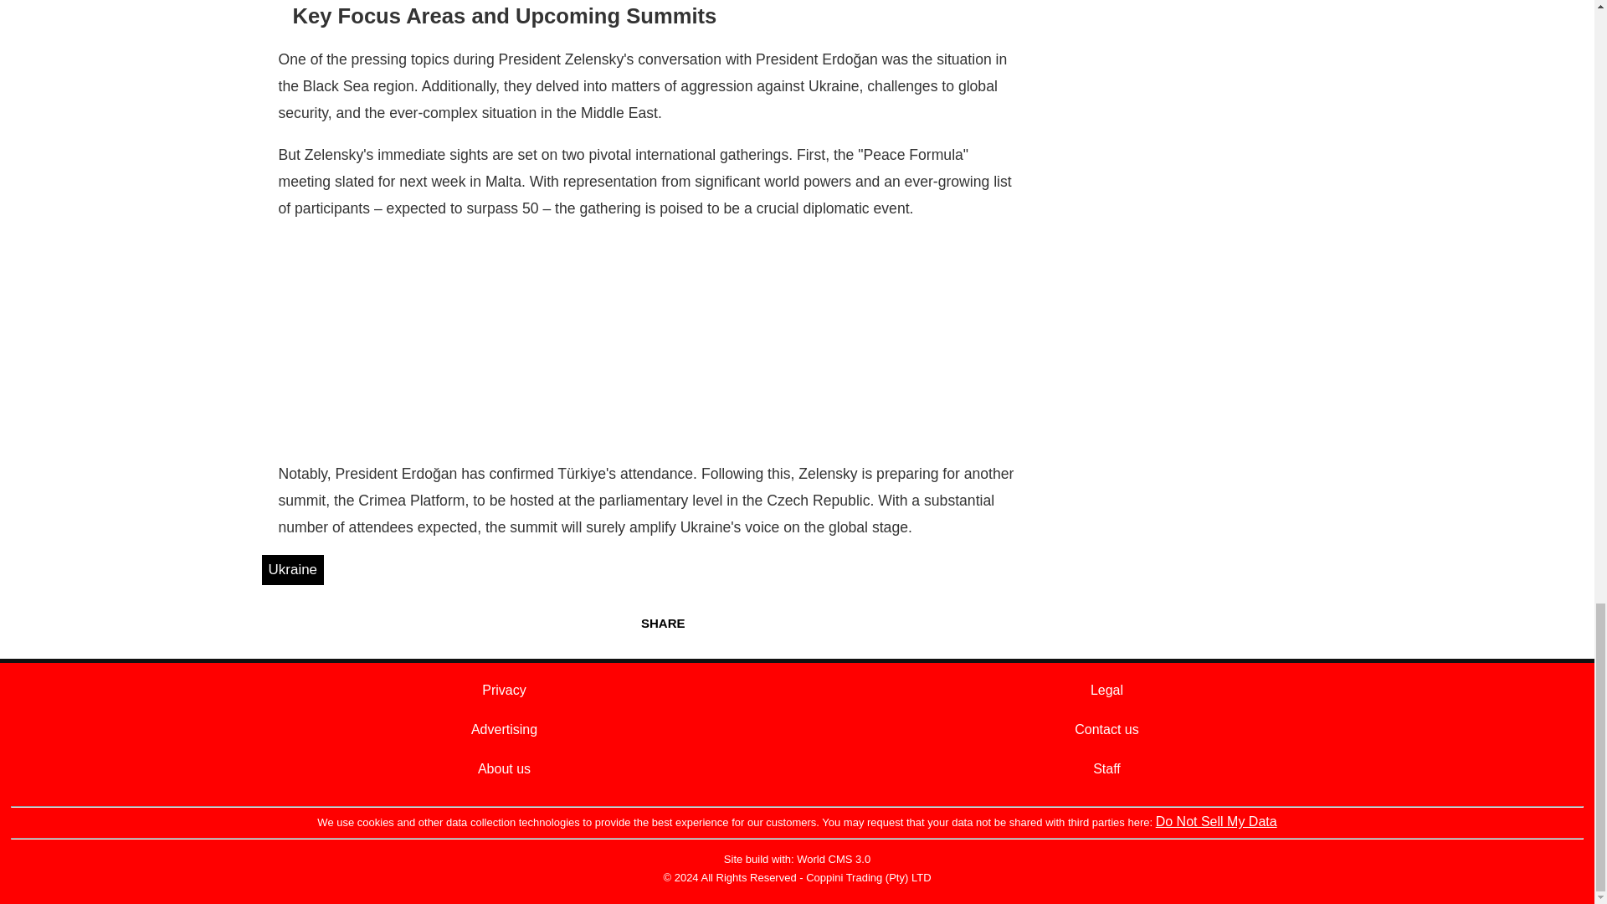 Image resolution: width=1607 pixels, height=904 pixels. I want to click on Legal, so click(1106, 690).